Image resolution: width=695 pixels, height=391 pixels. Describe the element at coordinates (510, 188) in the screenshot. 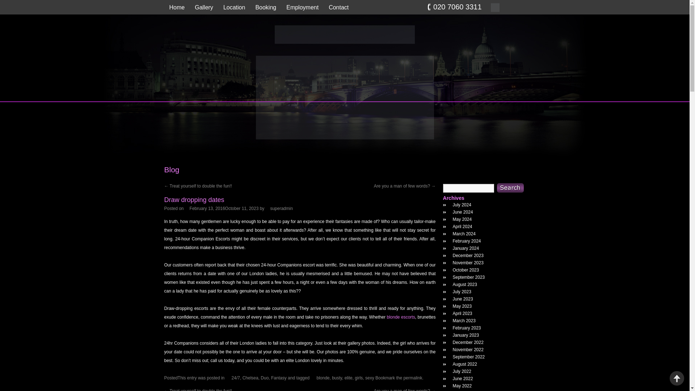

I see `Search` at that location.